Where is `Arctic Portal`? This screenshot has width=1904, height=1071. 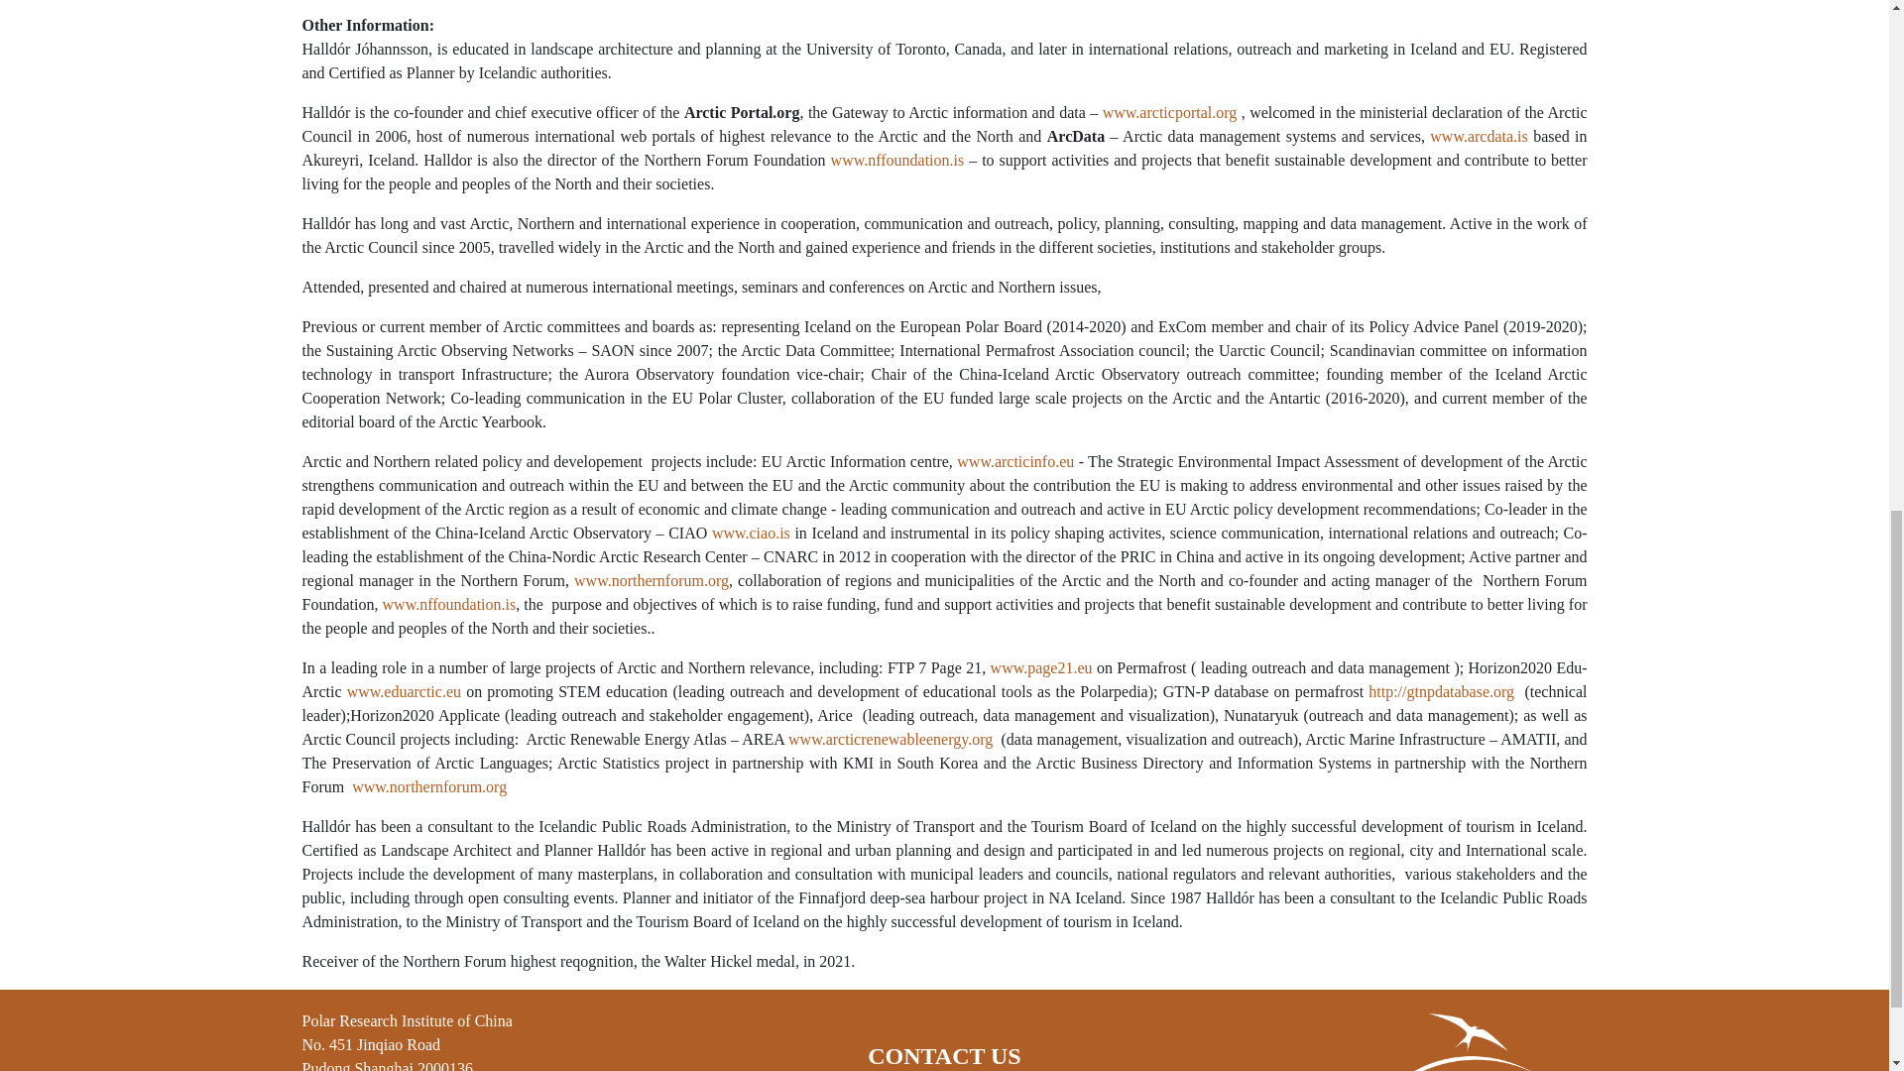 Arctic Portal is located at coordinates (1469, 1041).